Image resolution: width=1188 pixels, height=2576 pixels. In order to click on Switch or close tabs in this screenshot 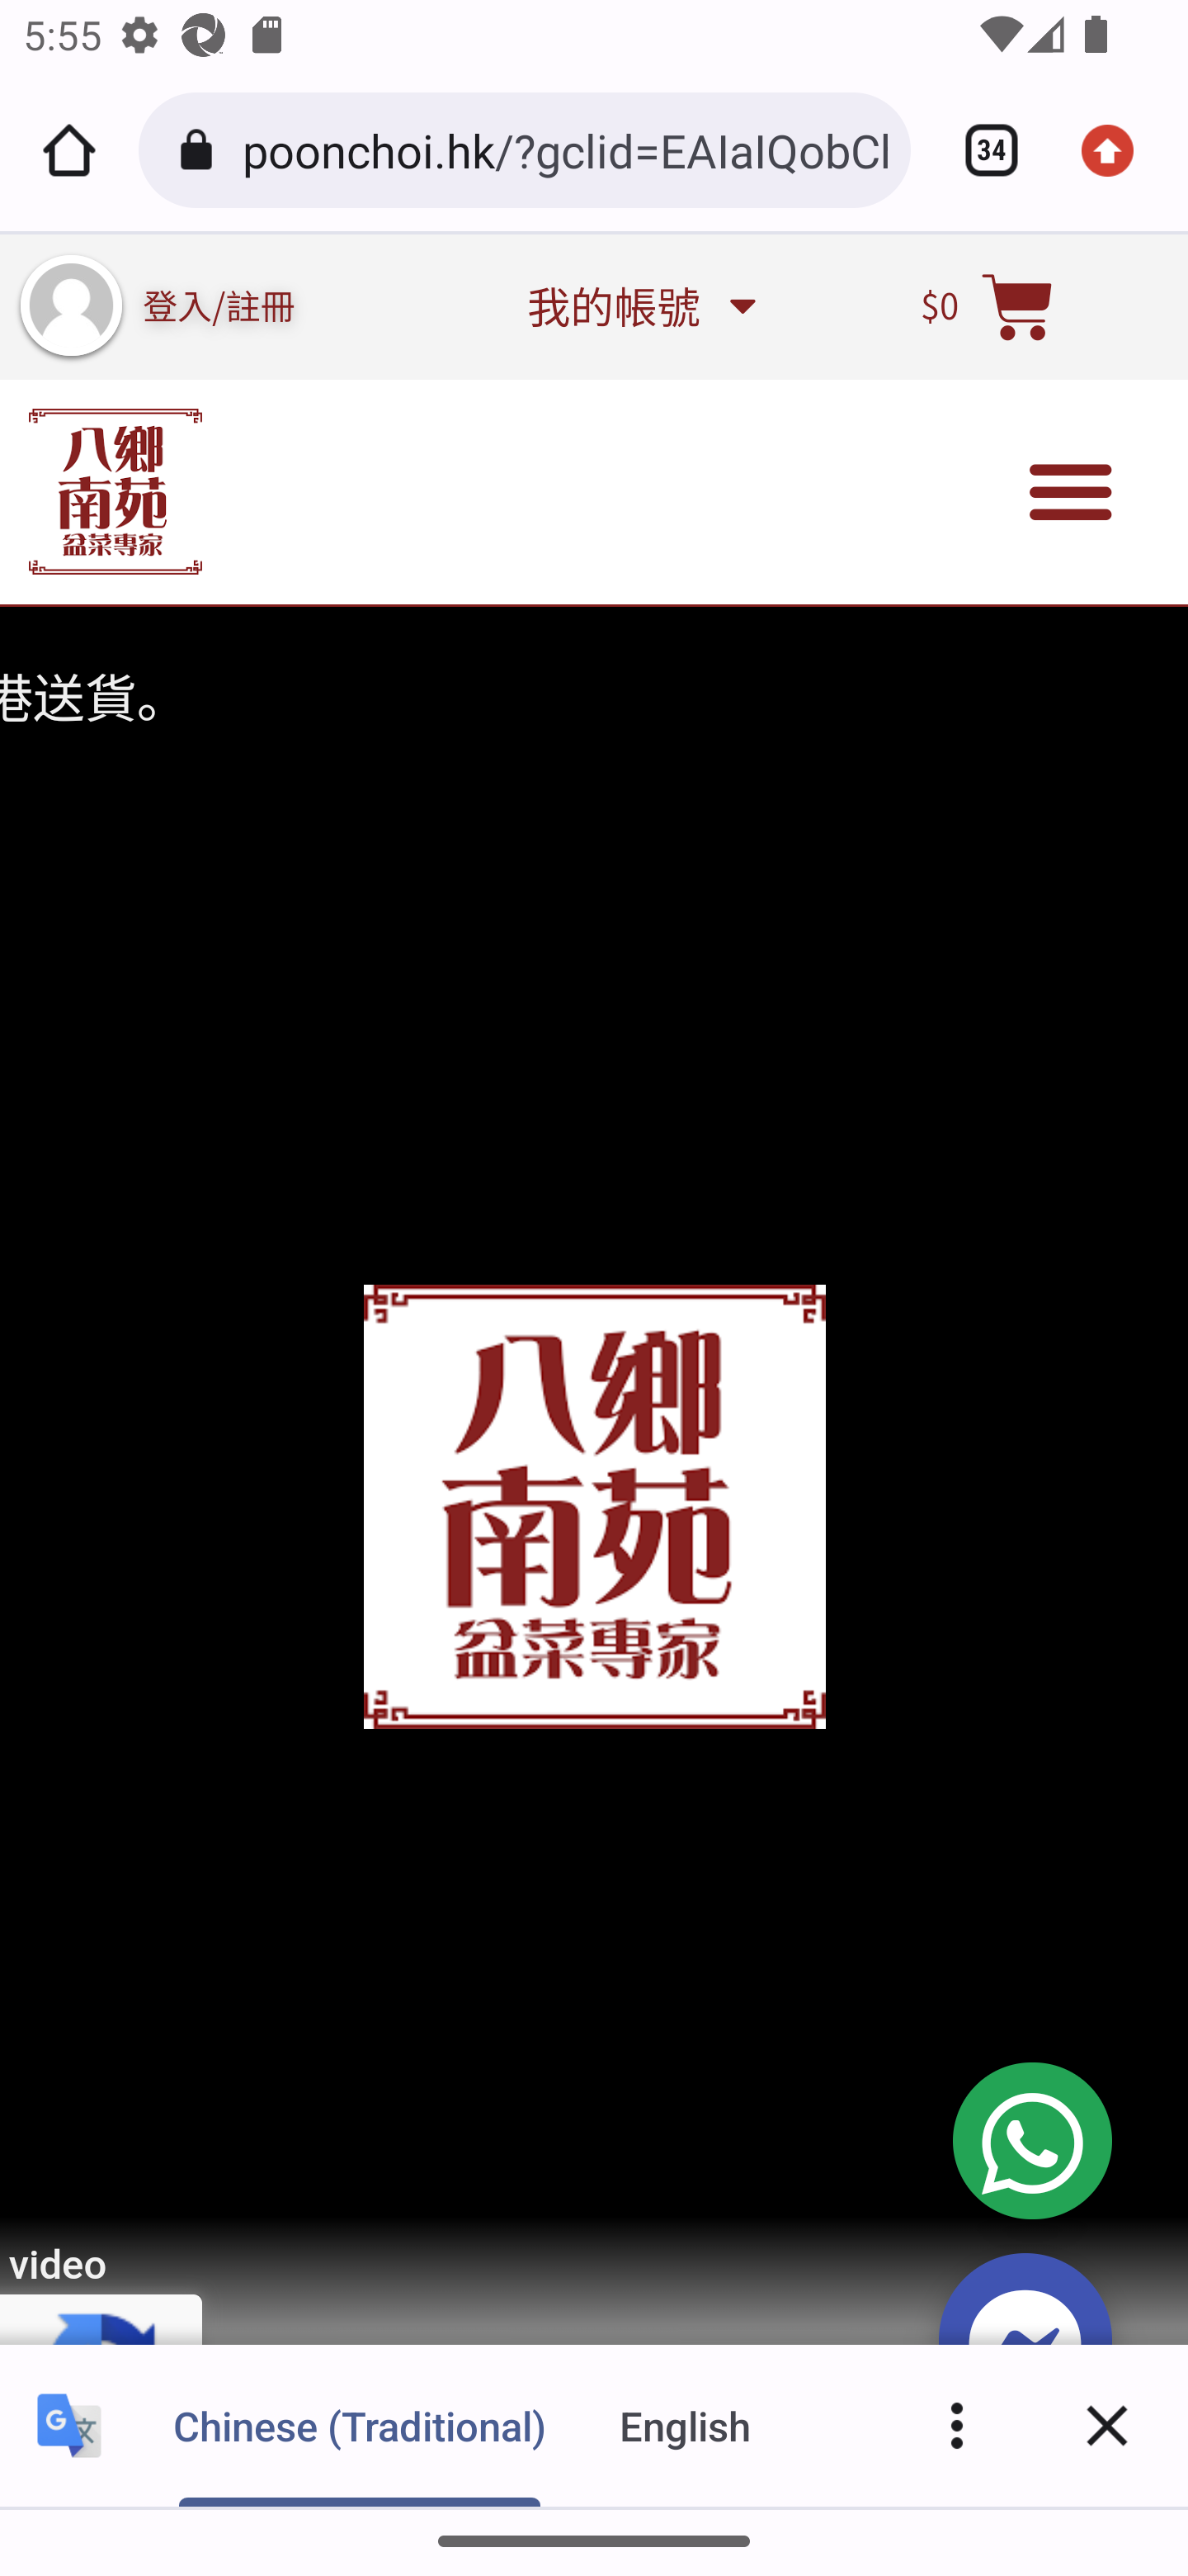, I will do `click(980, 150)`.